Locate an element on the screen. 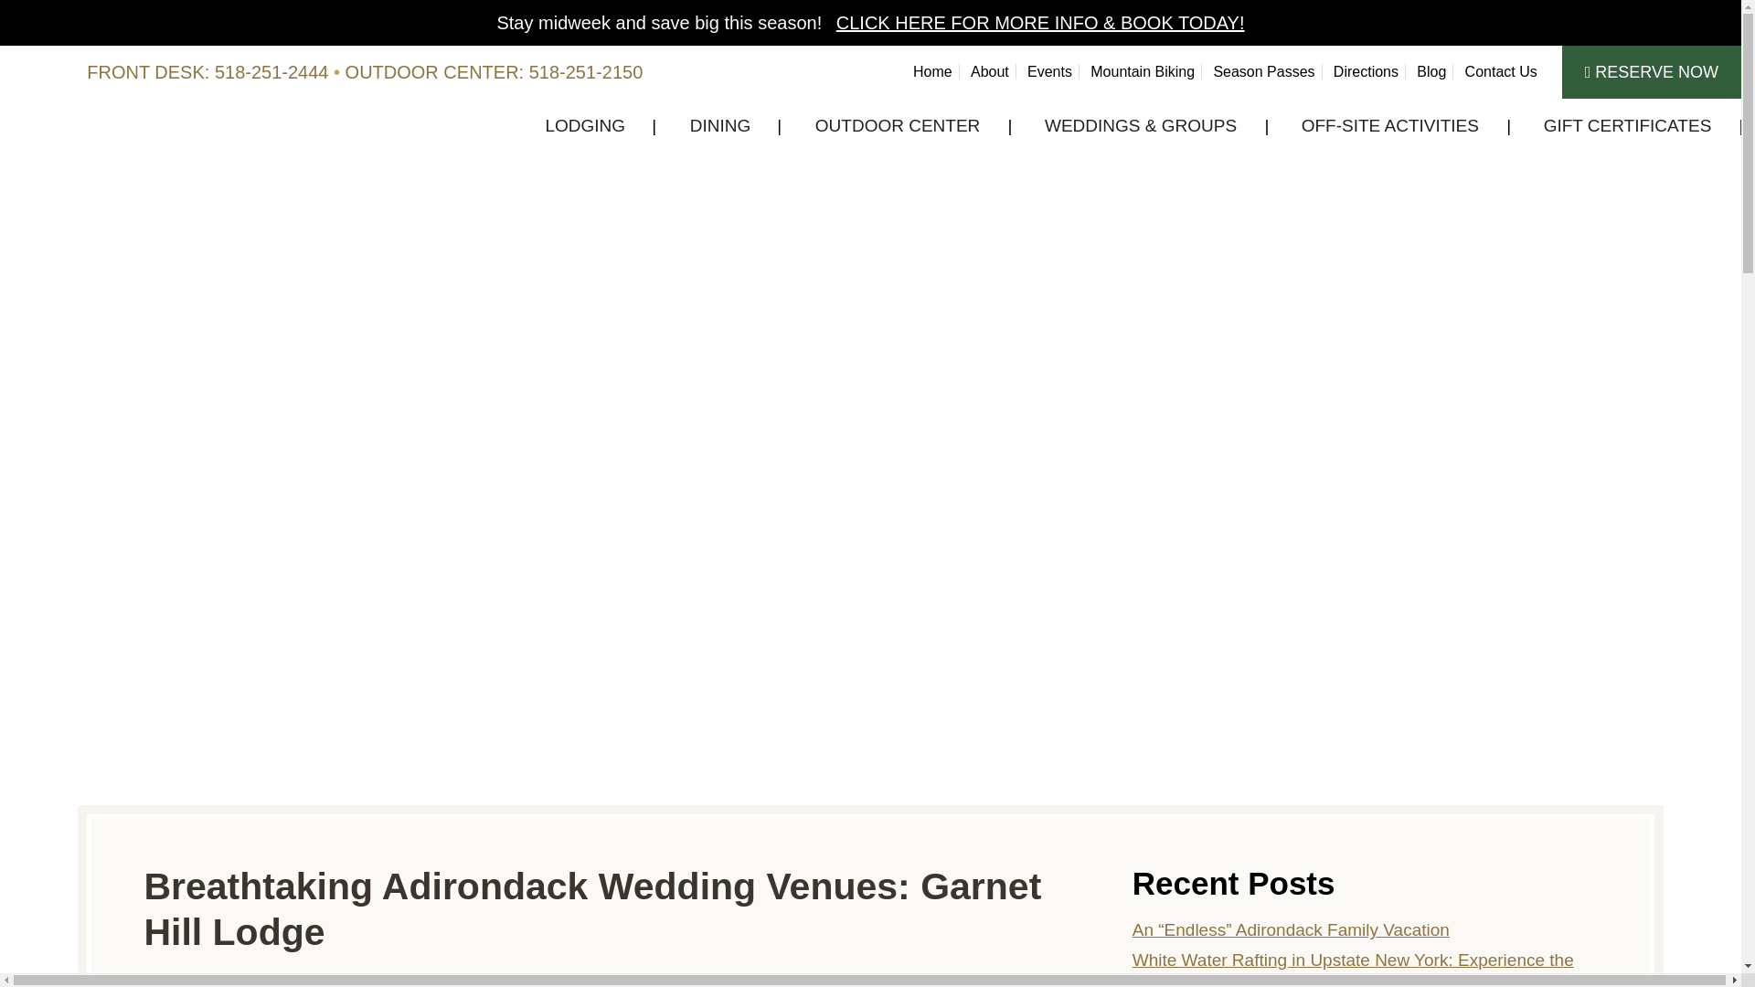 Image resolution: width=1755 pixels, height=987 pixels. LODGING is located at coordinates (585, 126).